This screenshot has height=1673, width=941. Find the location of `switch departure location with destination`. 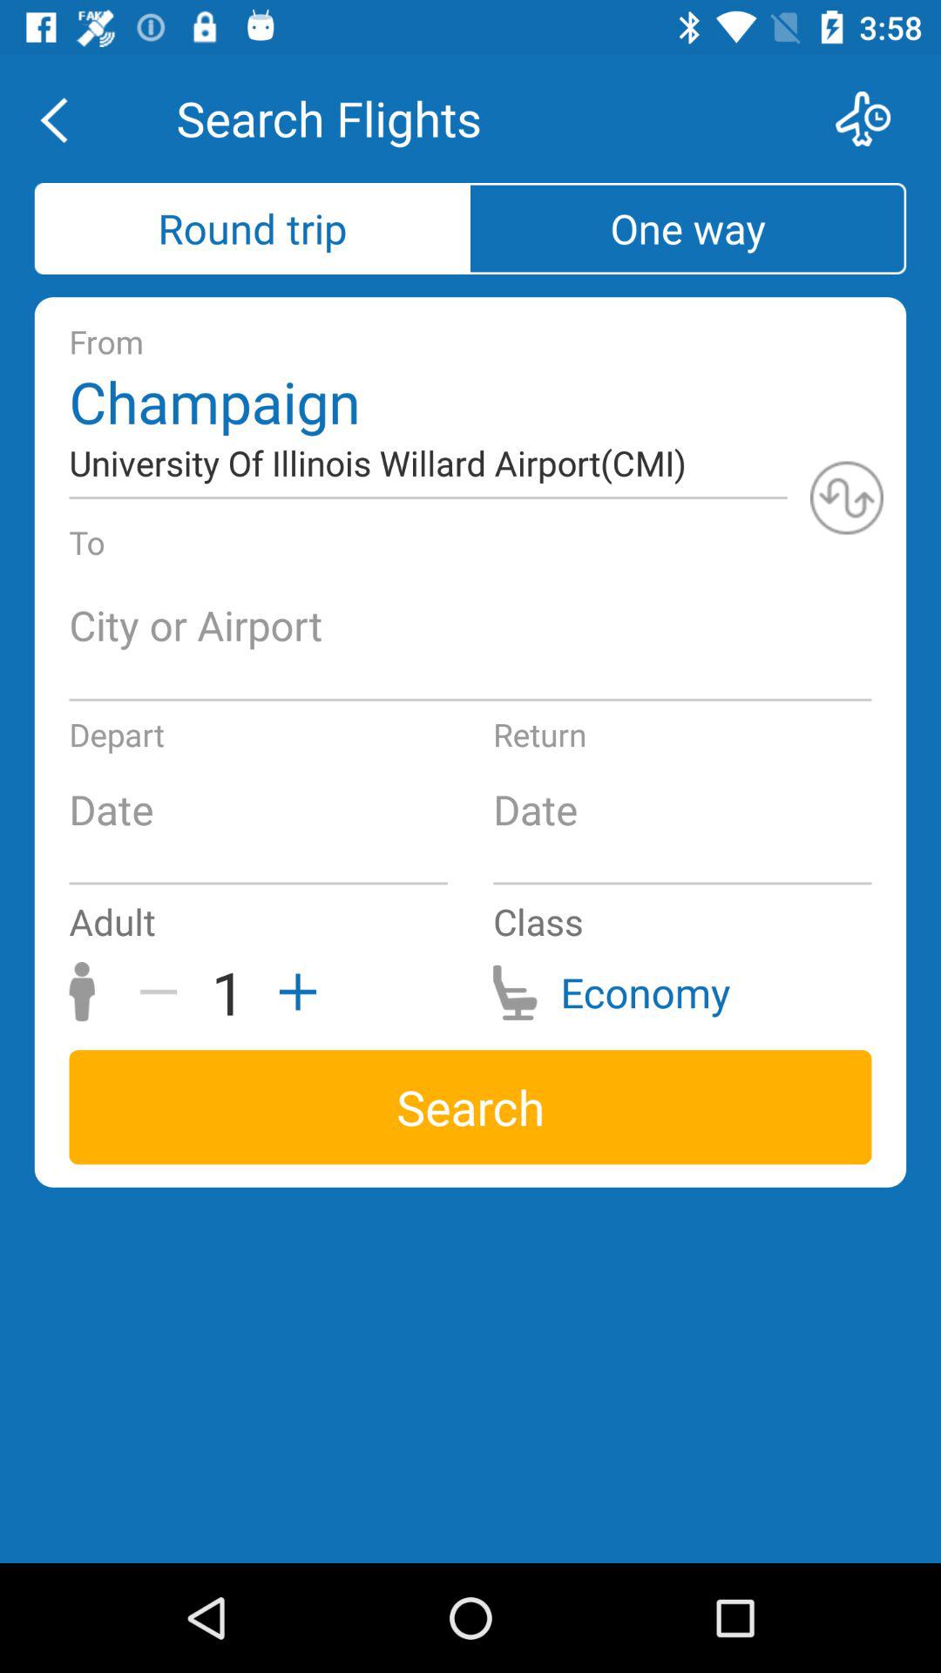

switch departure location with destination is located at coordinates (847, 498).